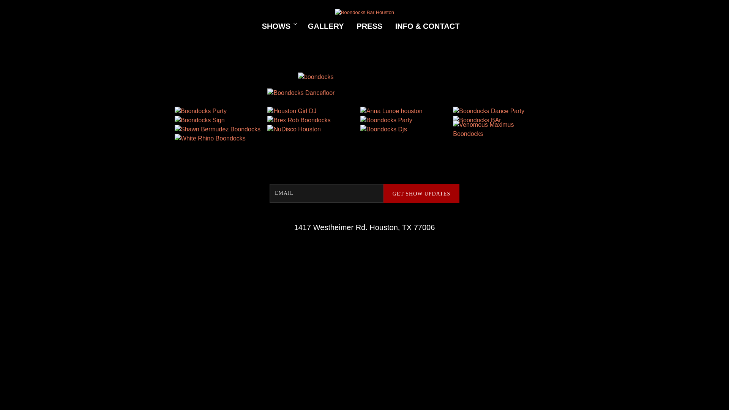 The height and width of the screenshot is (410, 729). I want to click on PRESS, so click(369, 26).